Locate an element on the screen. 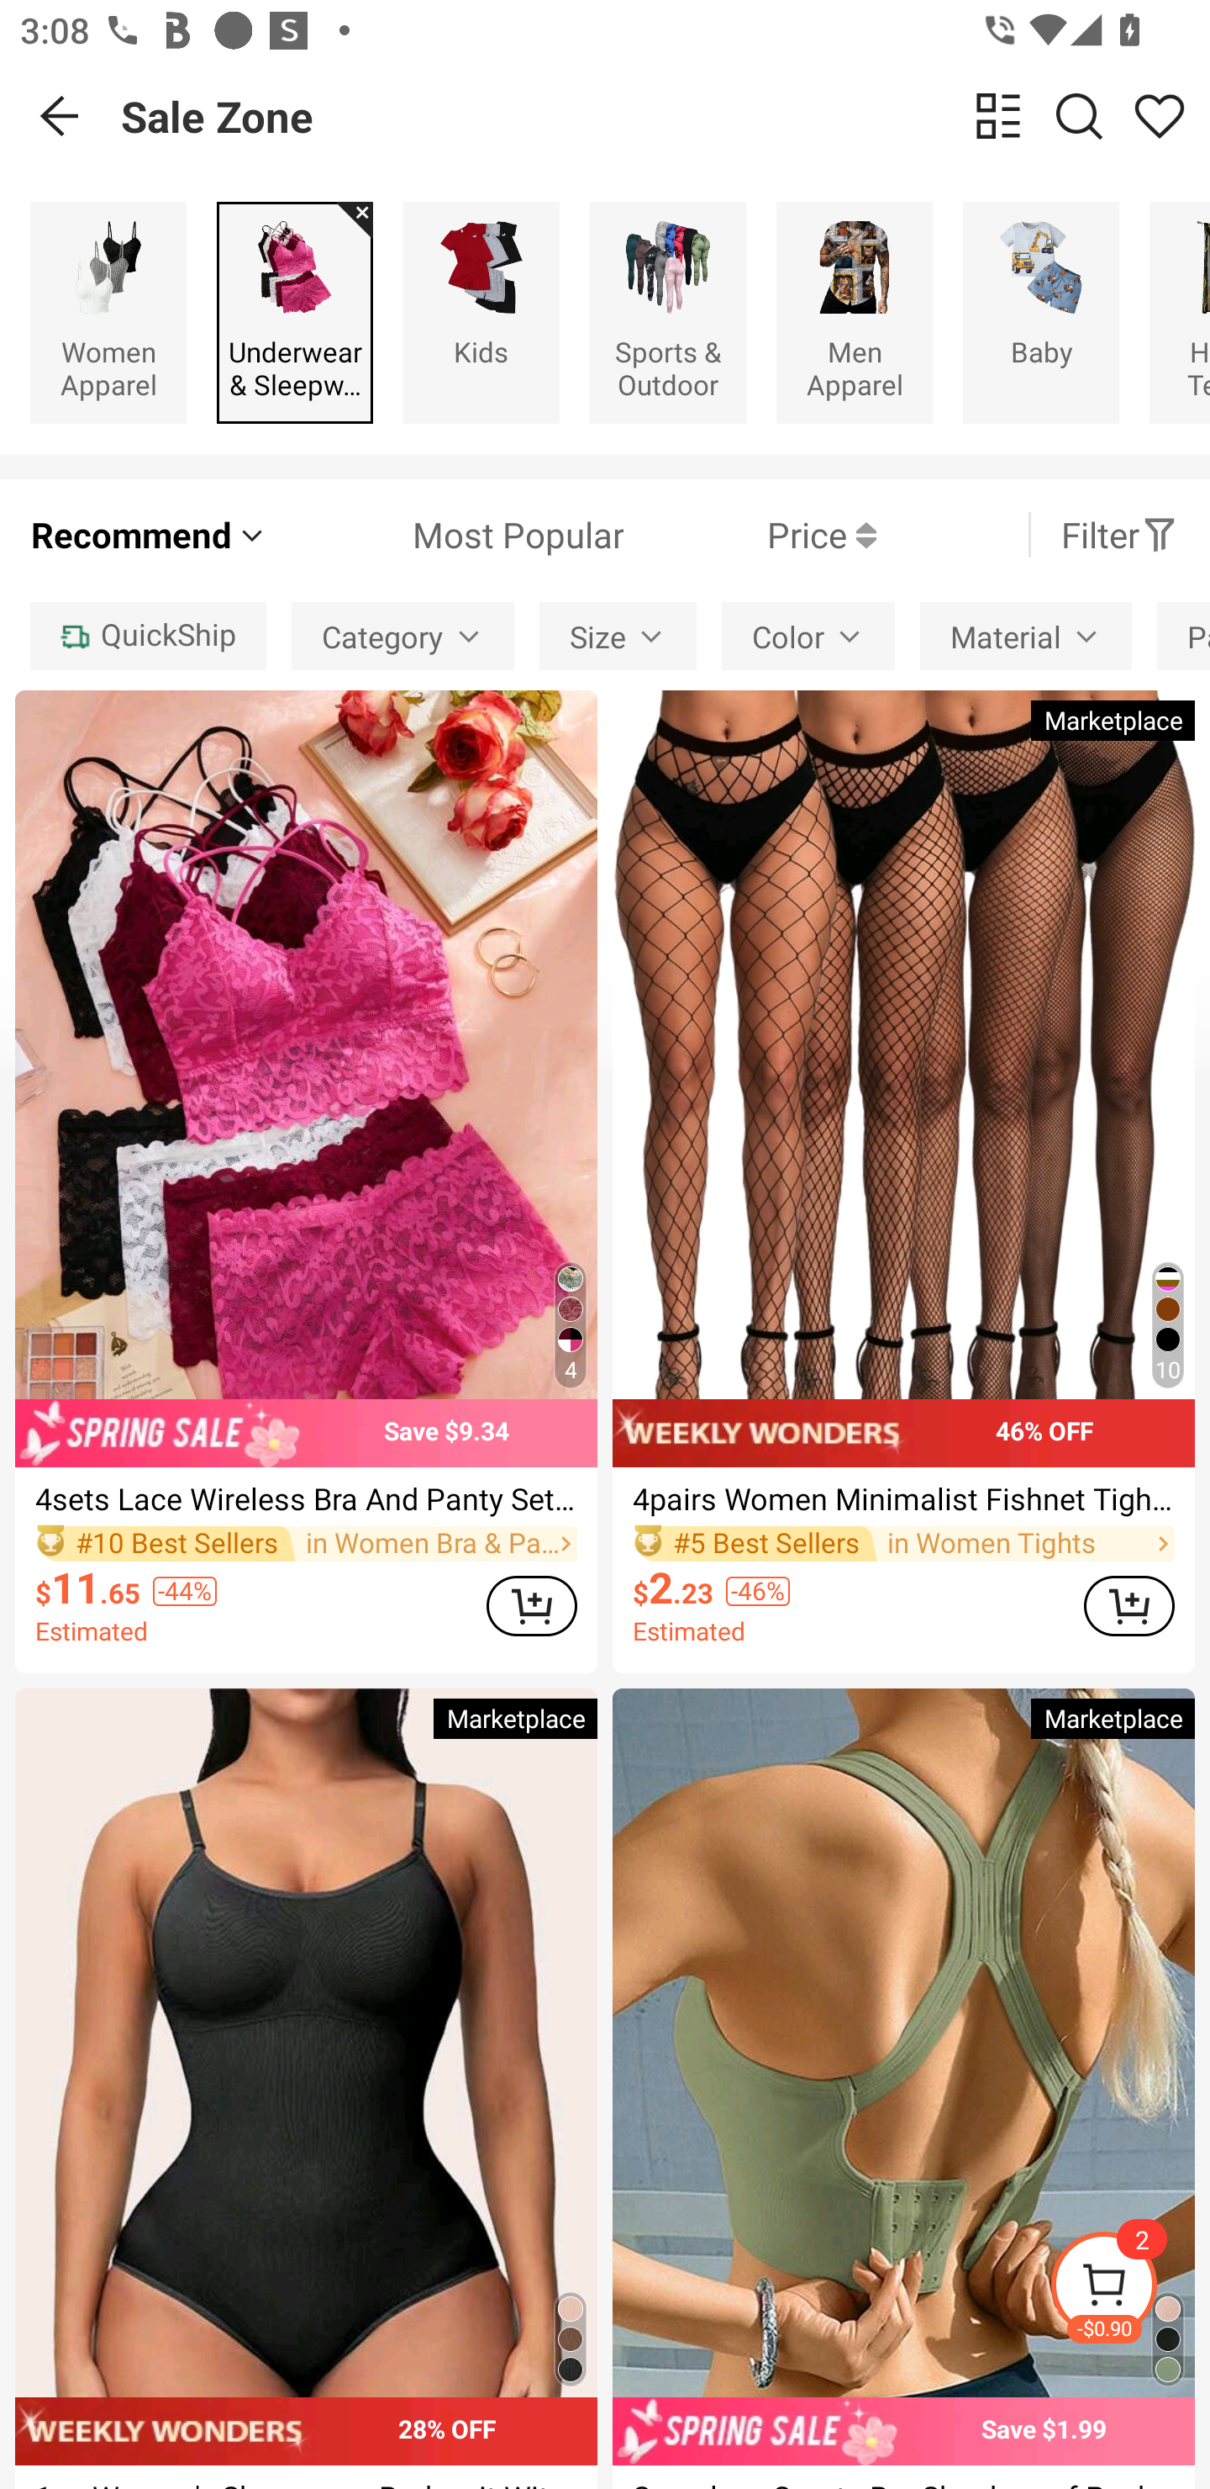  Baby is located at coordinates (1041, 312).